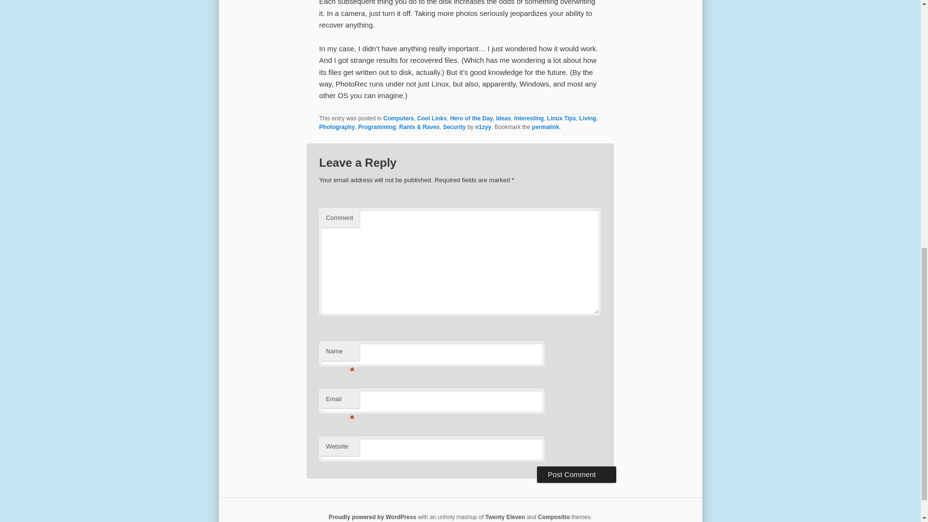  What do you see at coordinates (483, 127) in the screenshot?
I see `n1zyy` at bounding box center [483, 127].